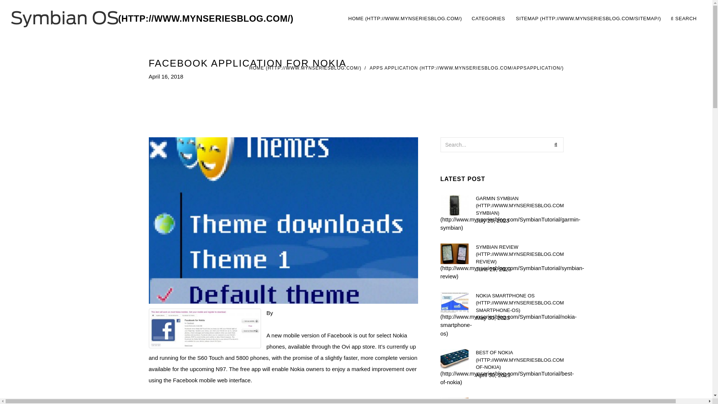 Image resolution: width=718 pixels, height=404 pixels. What do you see at coordinates (522, 19) in the screenshot?
I see `SITEMAP` at bounding box center [522, 19].